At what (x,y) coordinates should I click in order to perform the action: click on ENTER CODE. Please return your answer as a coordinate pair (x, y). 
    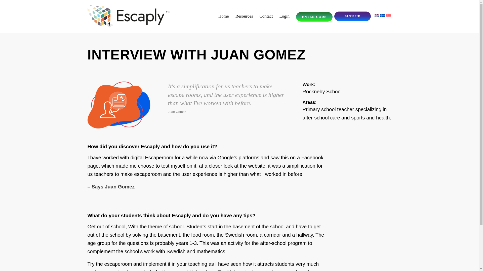
    Looking at the image, I should click on (314, 23).